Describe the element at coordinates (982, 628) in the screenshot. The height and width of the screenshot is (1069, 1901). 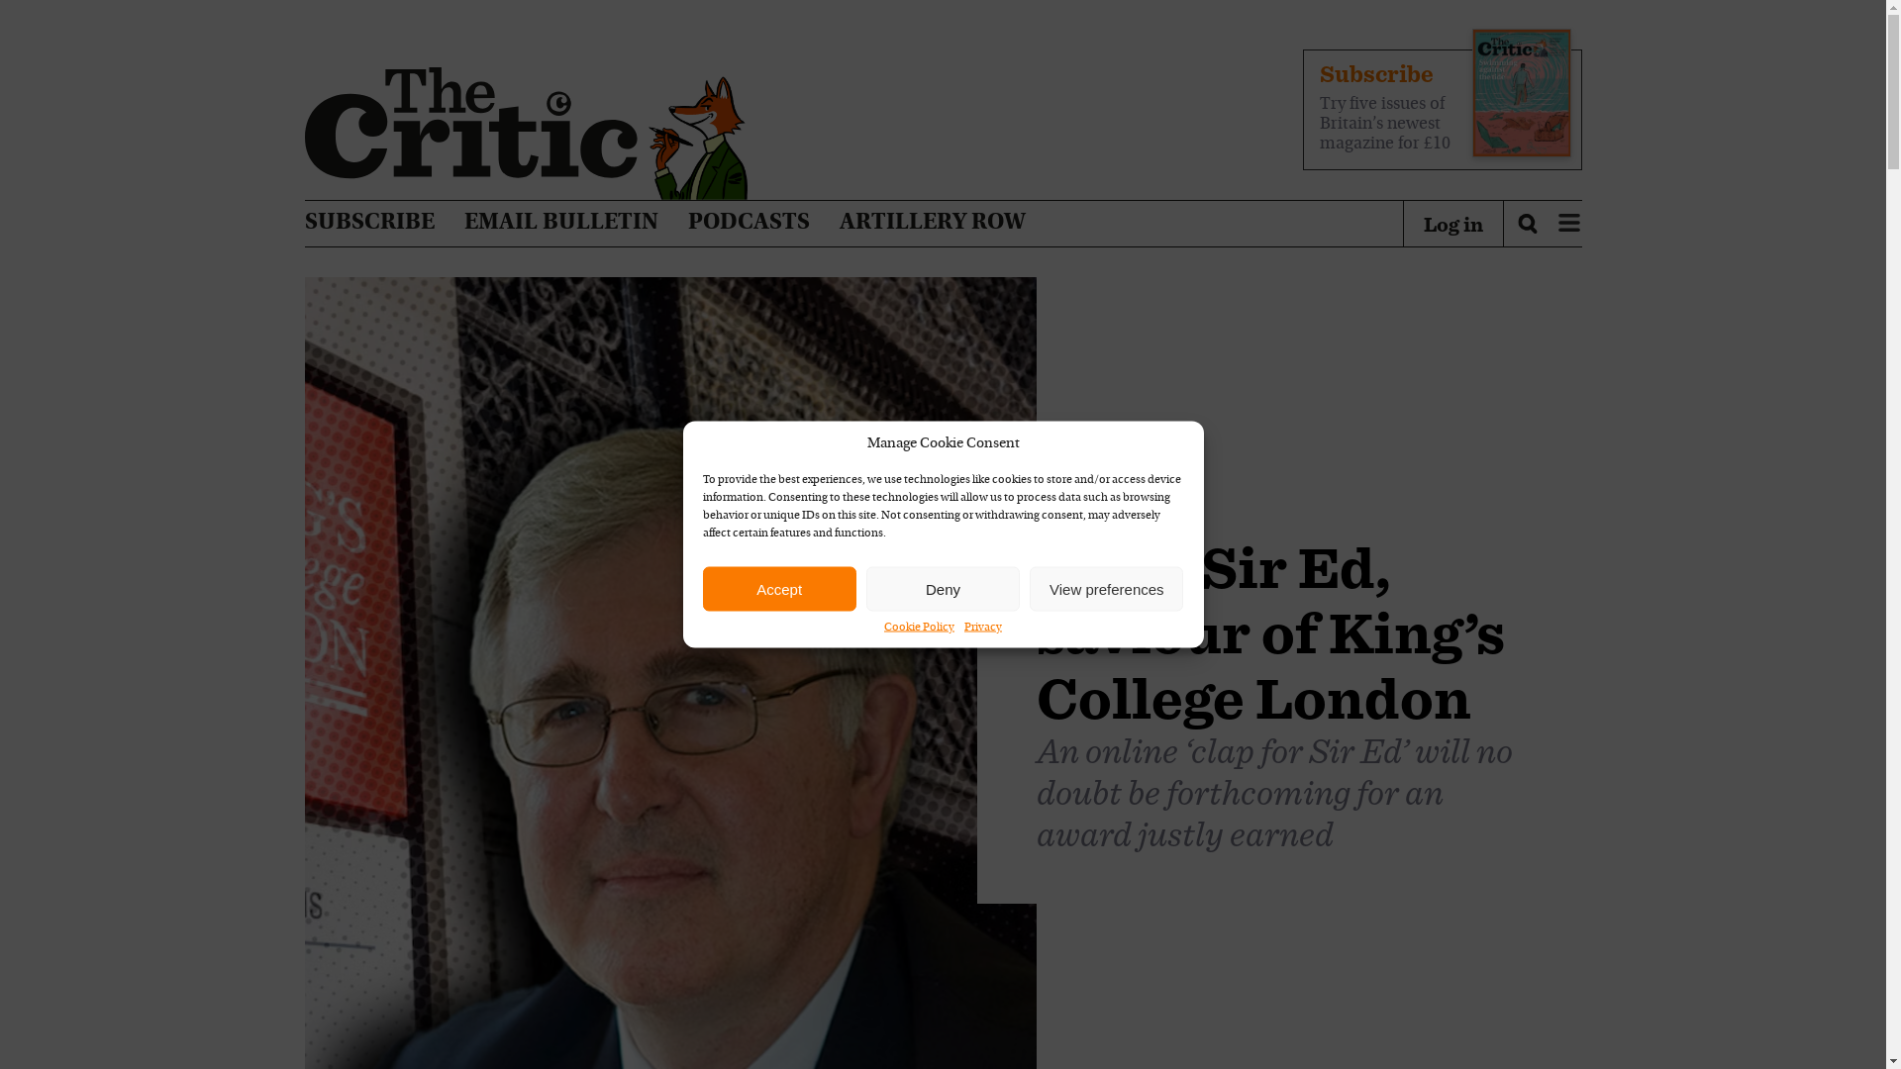
I see `Privacy` at that location.